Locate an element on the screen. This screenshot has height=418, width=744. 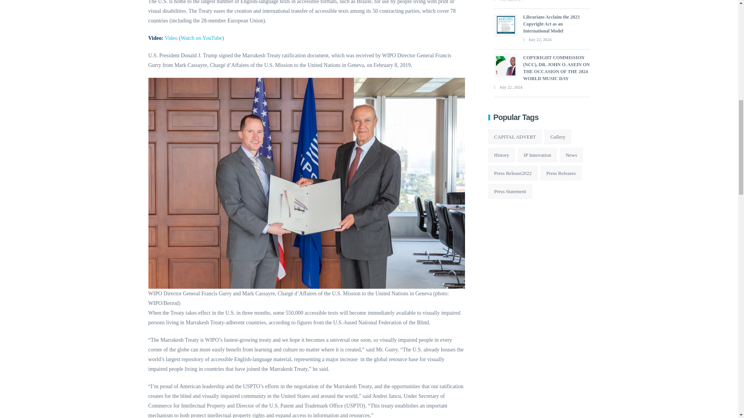
video is located at coordinates (171, 38).